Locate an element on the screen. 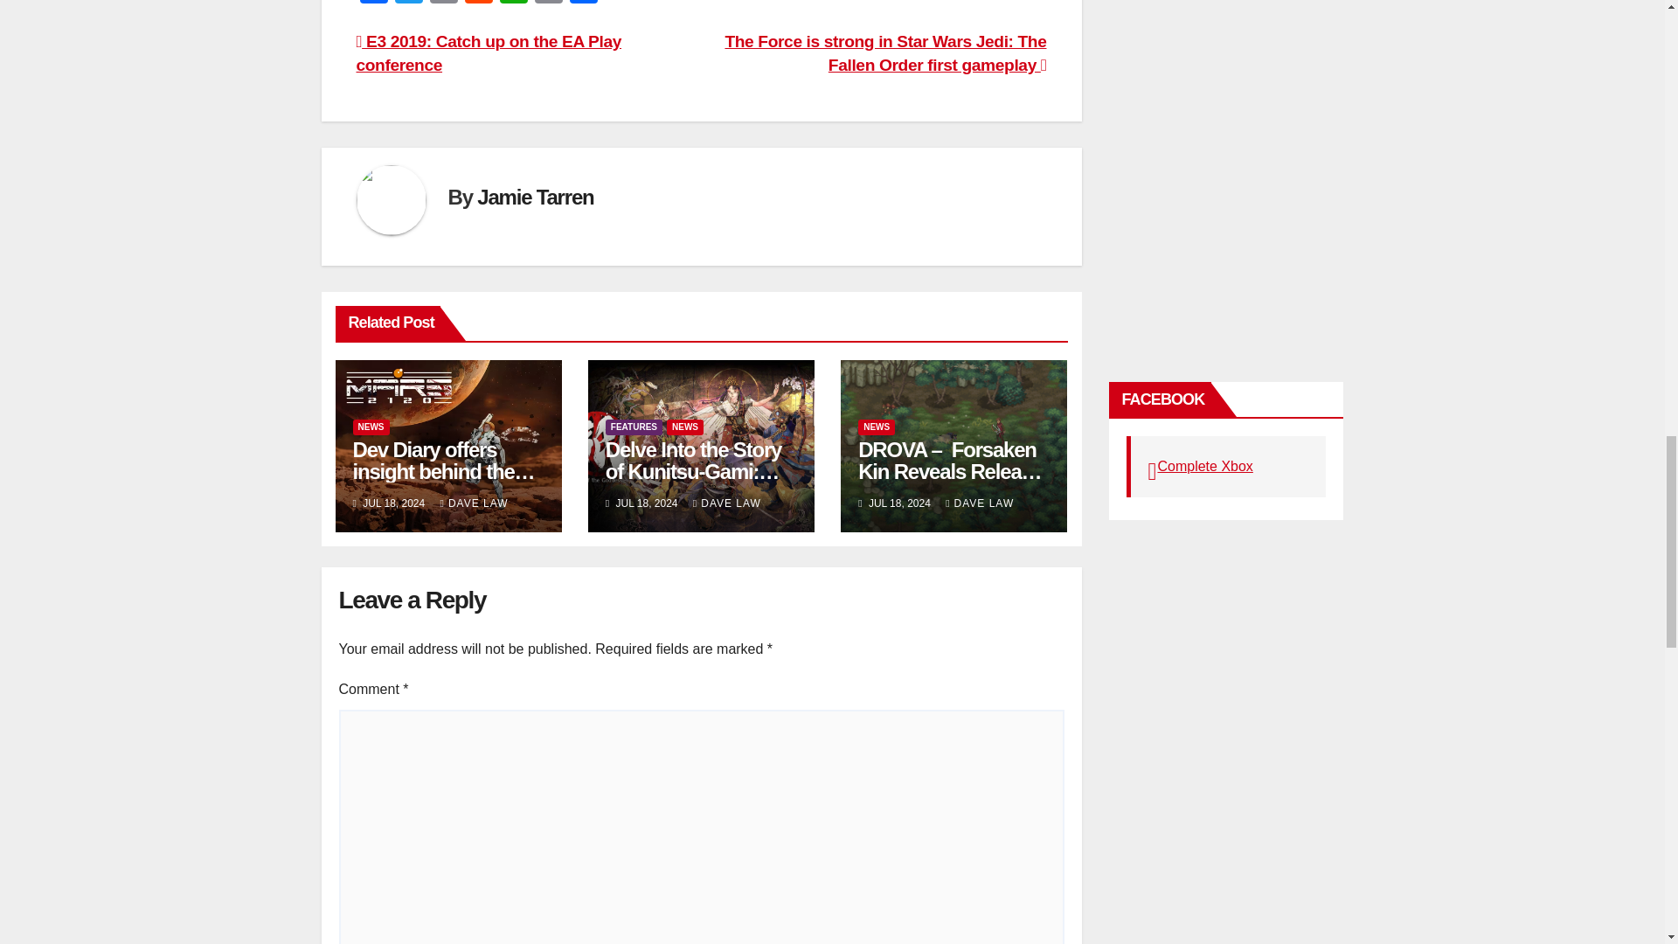 The image size is (1678, 944). Facebook is located at coordinates (373, 3).